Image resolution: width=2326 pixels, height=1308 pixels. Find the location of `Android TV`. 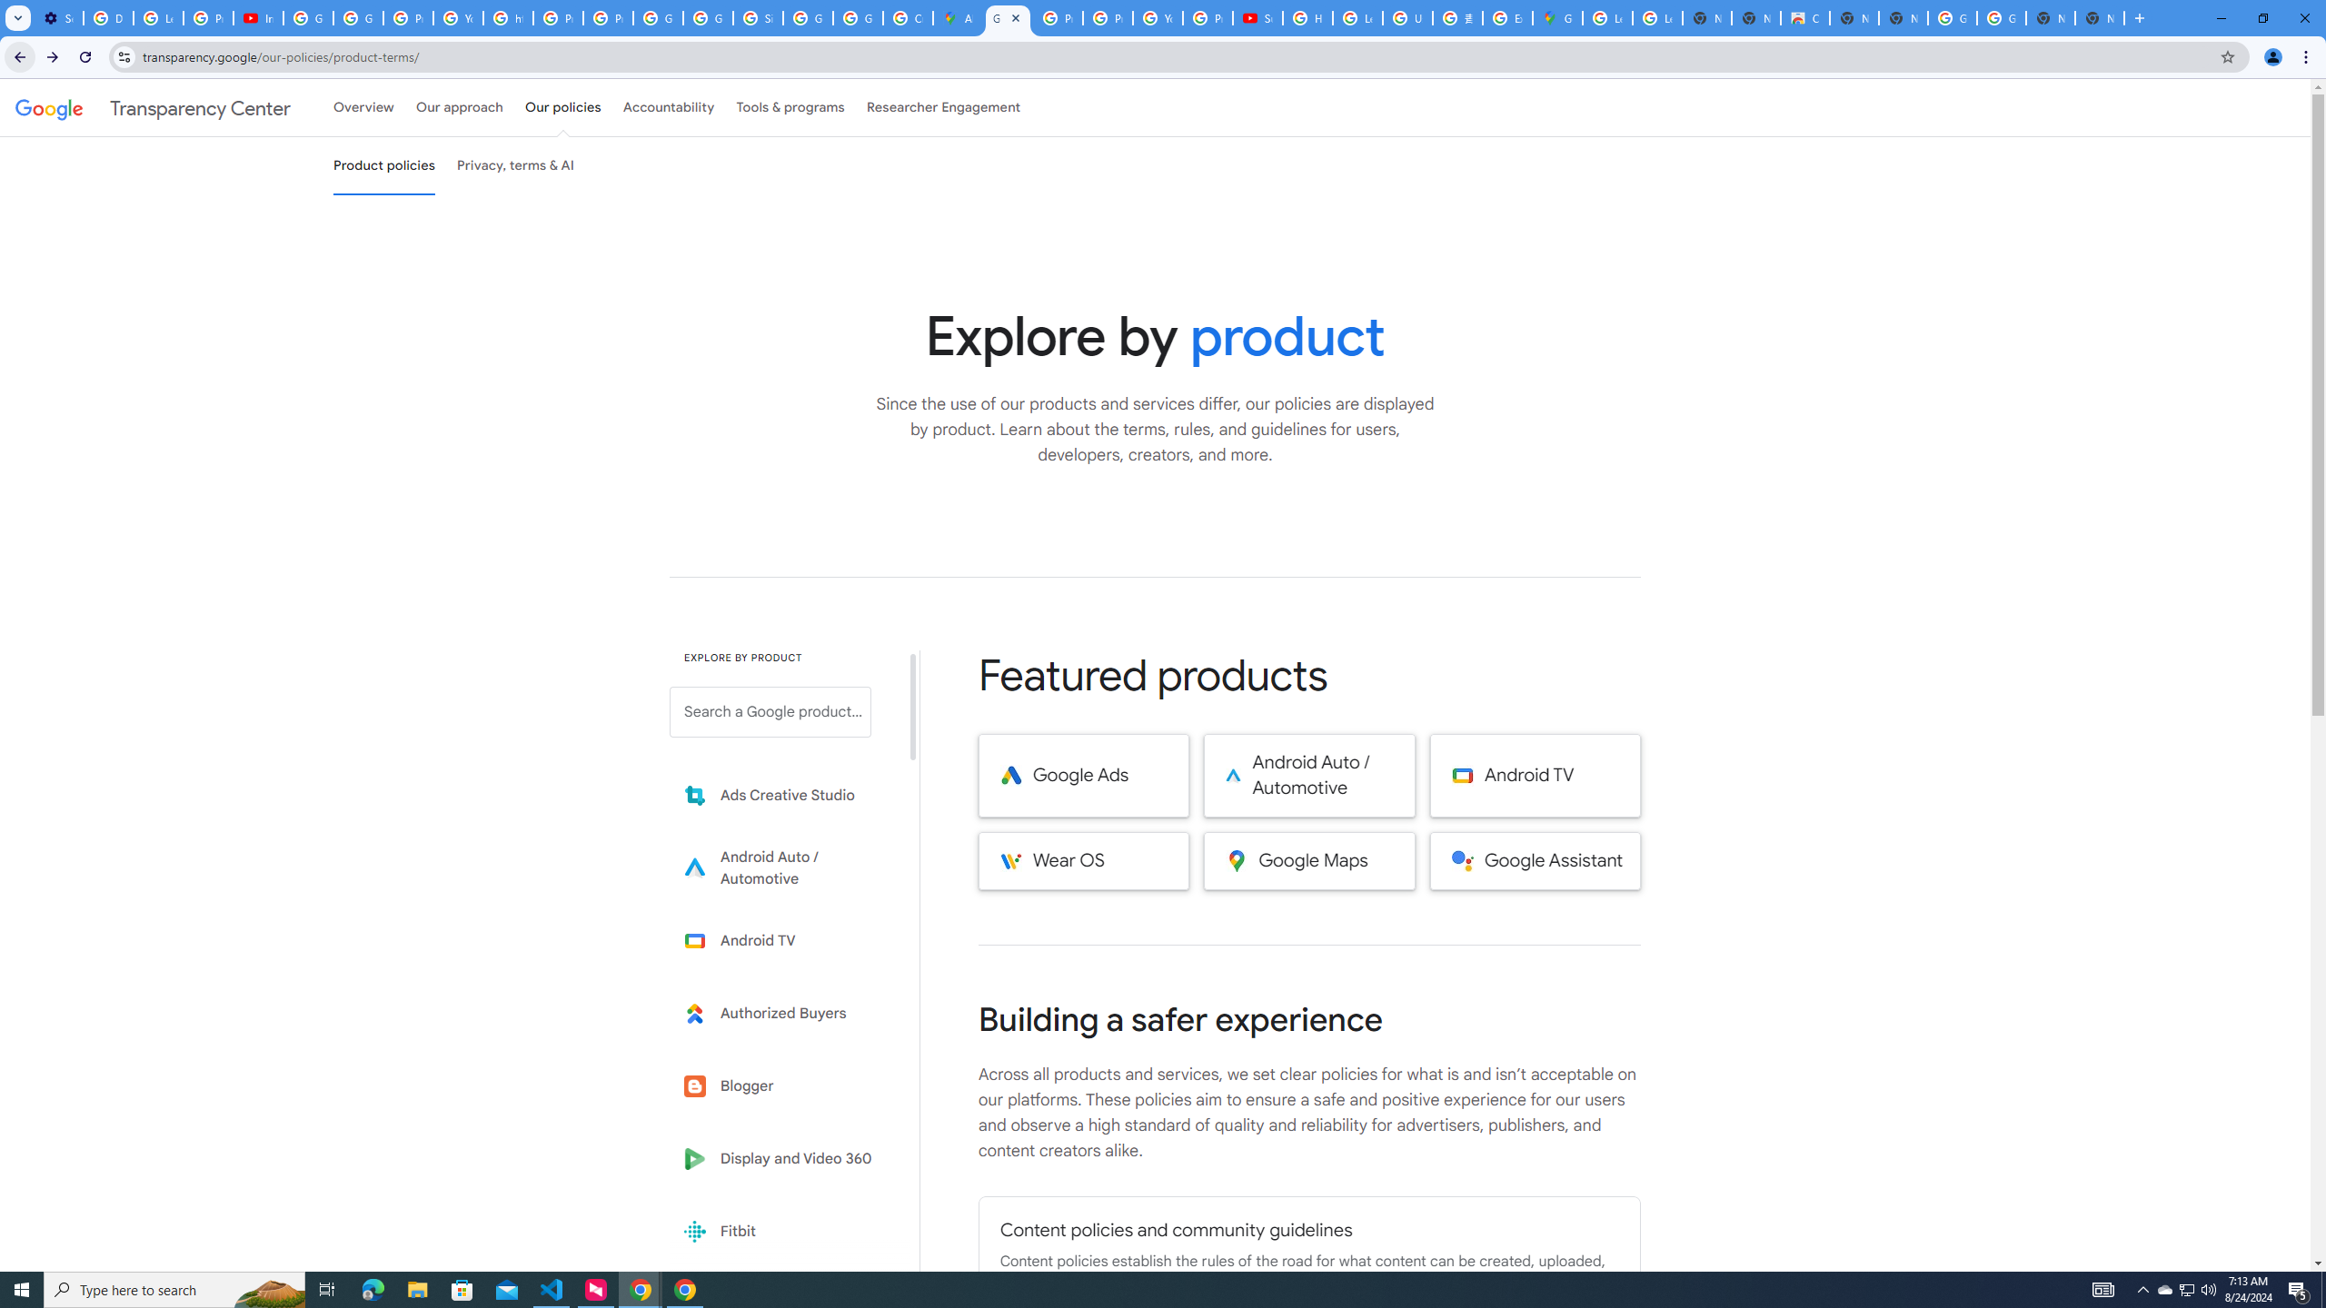

Android TV is located at coordinates (1535, 776).